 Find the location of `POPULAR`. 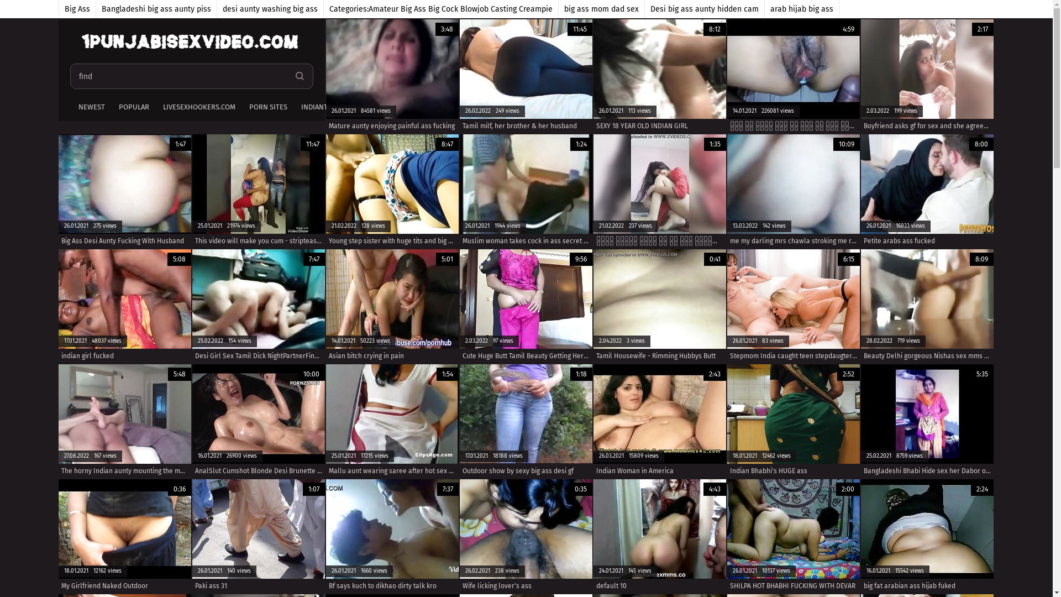

POPULAR is located at coordinates (133, 108).